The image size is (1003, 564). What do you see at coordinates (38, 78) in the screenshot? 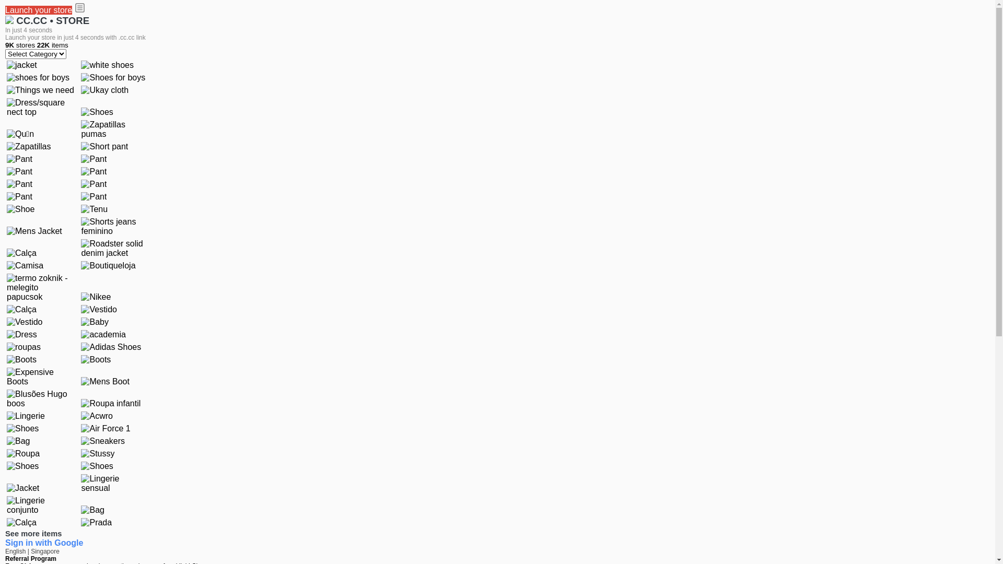
I see `shoes for boys` at bounding box center [38, 78].